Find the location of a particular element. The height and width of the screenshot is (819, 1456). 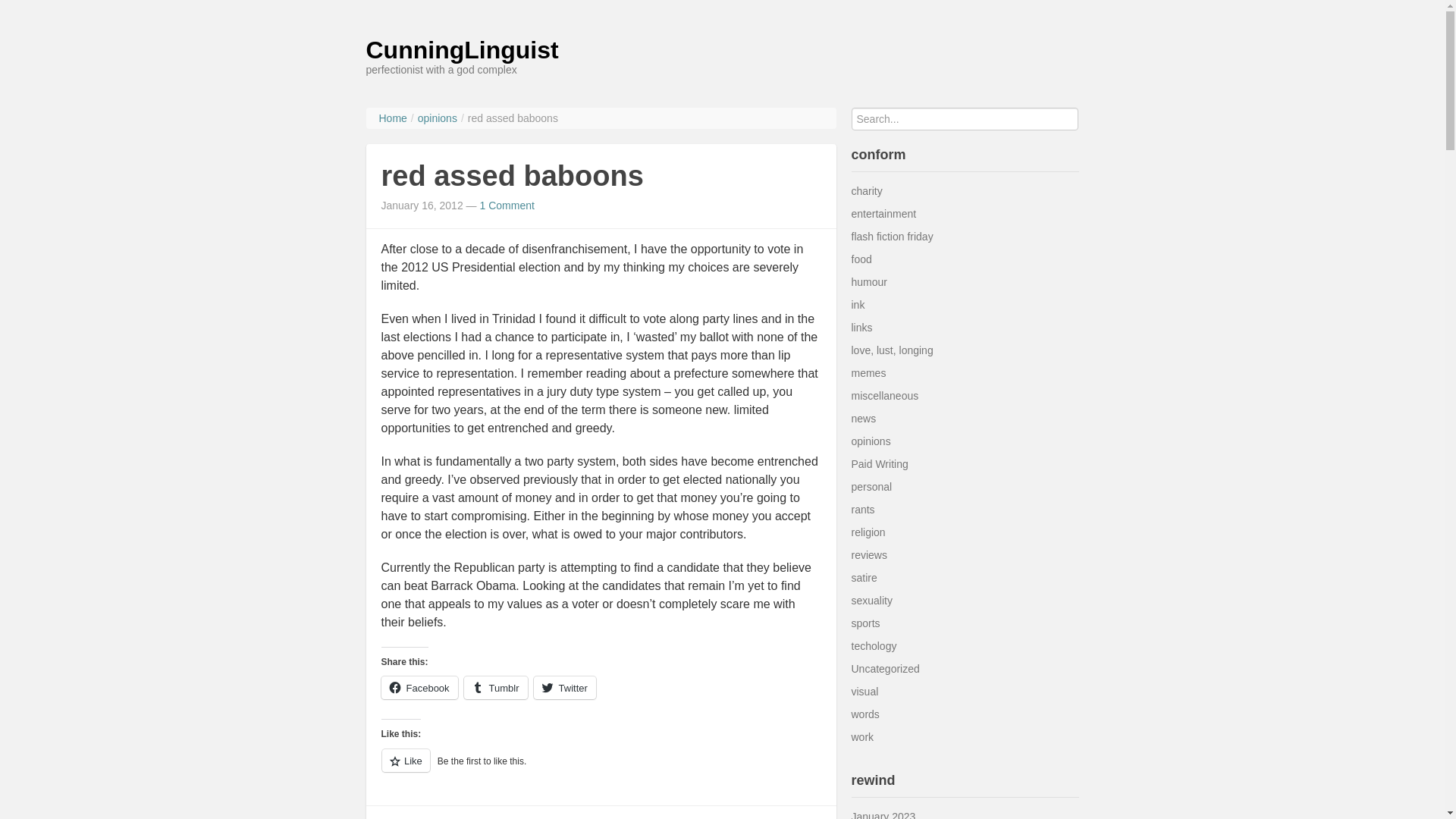

1 Comment is located at coordinates (507, 205).